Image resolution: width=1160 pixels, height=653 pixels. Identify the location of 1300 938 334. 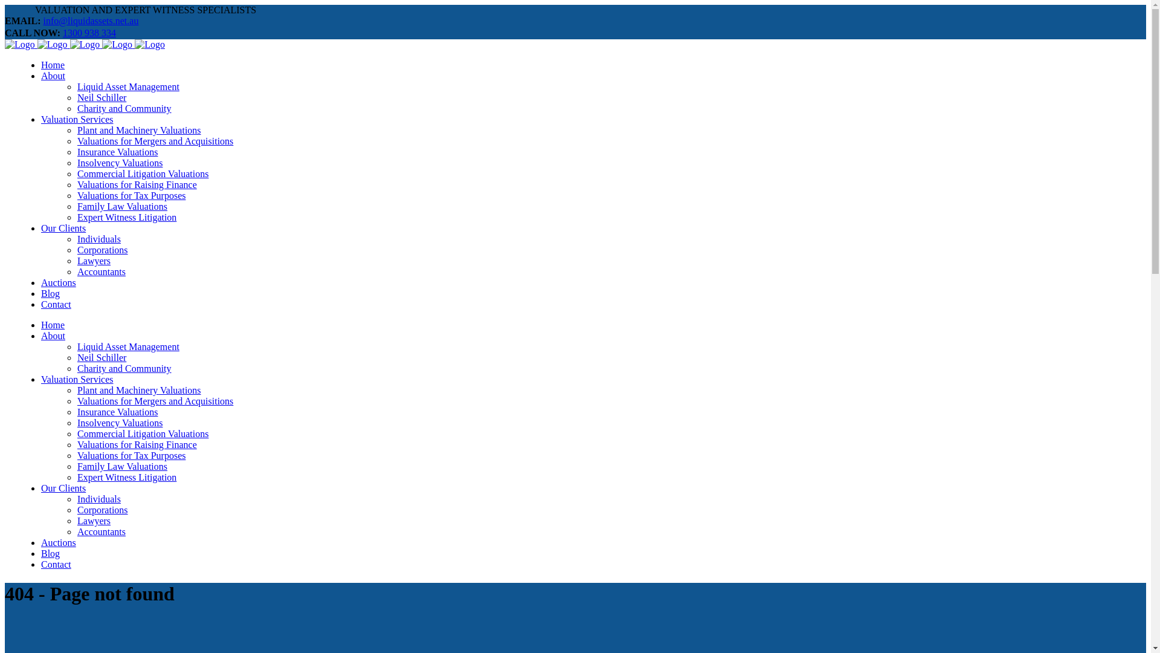
(89, 33).